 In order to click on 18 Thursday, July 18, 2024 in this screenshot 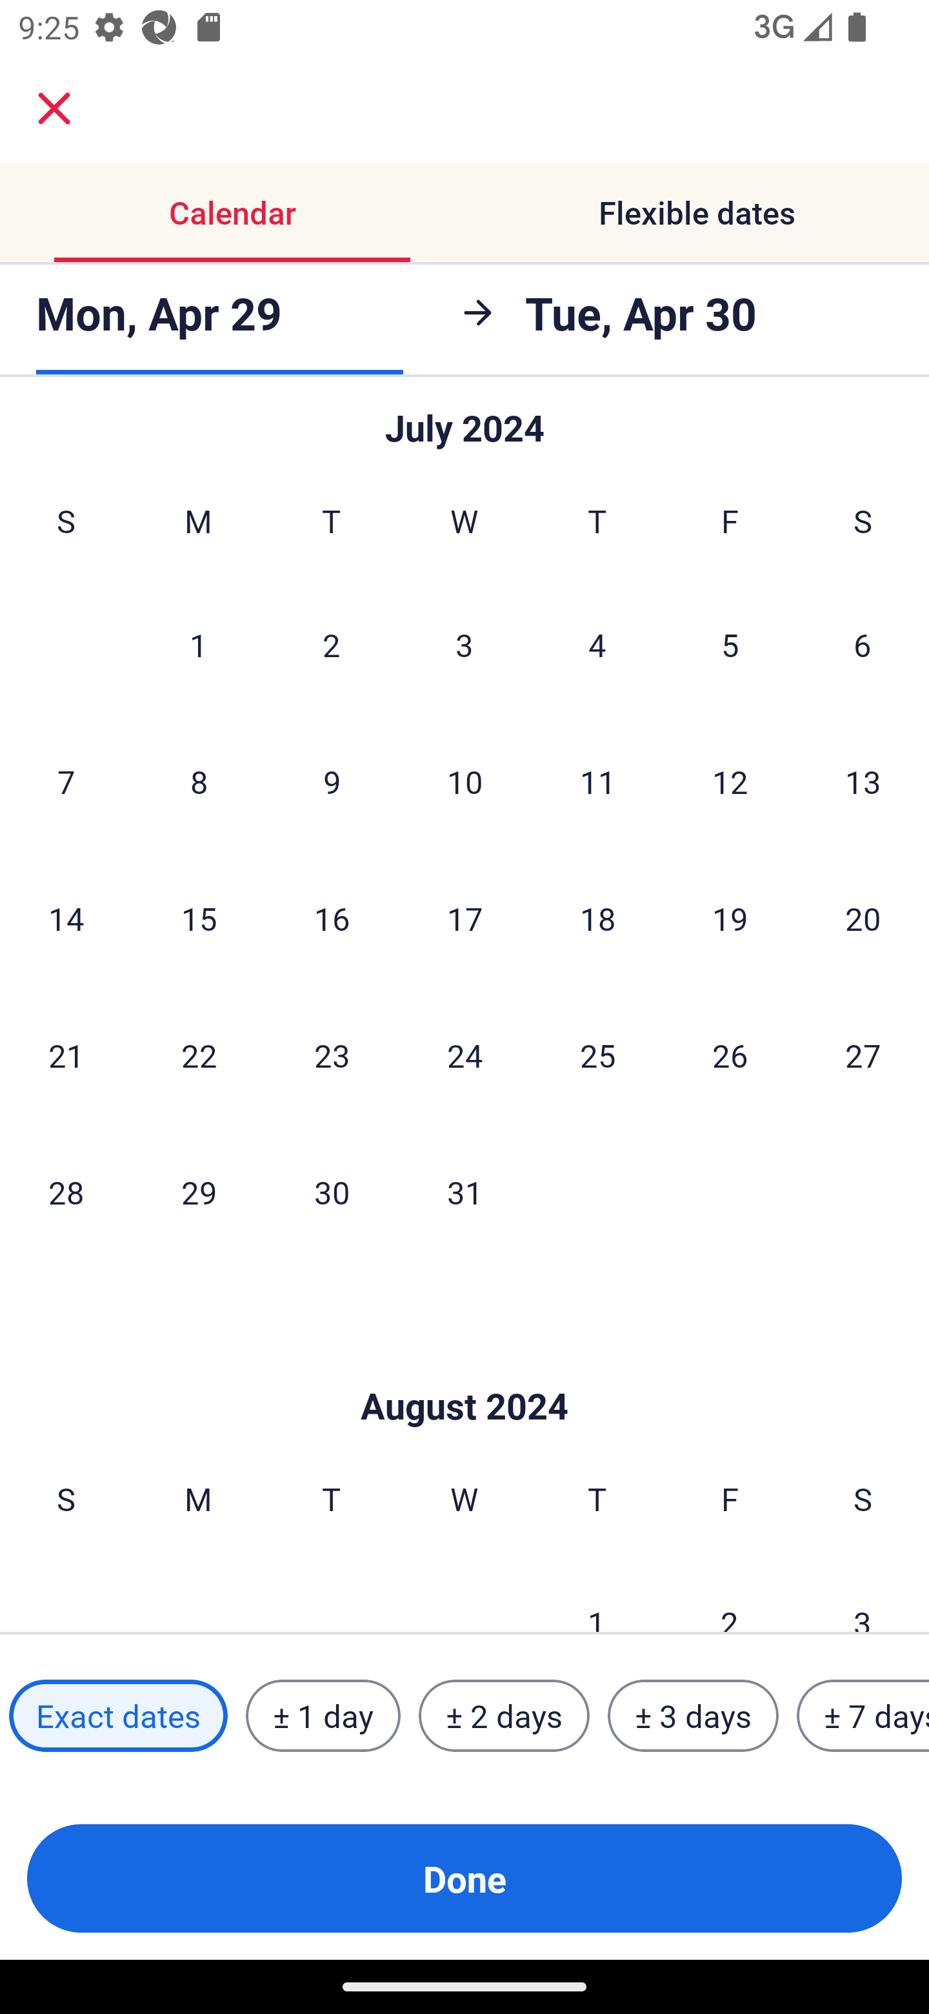, I will do `click(597, 918)`.